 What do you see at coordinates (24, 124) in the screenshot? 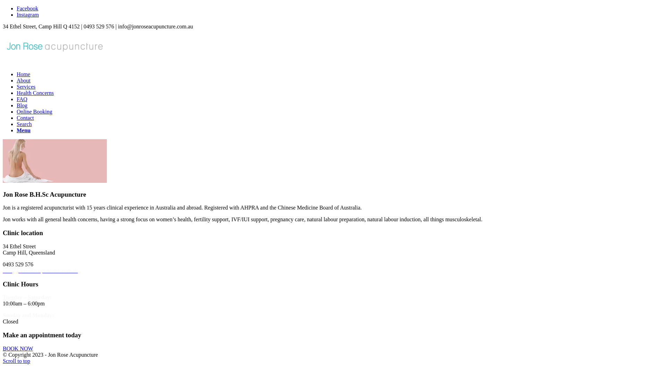
I see `Search` at bounding box center [24, 124].